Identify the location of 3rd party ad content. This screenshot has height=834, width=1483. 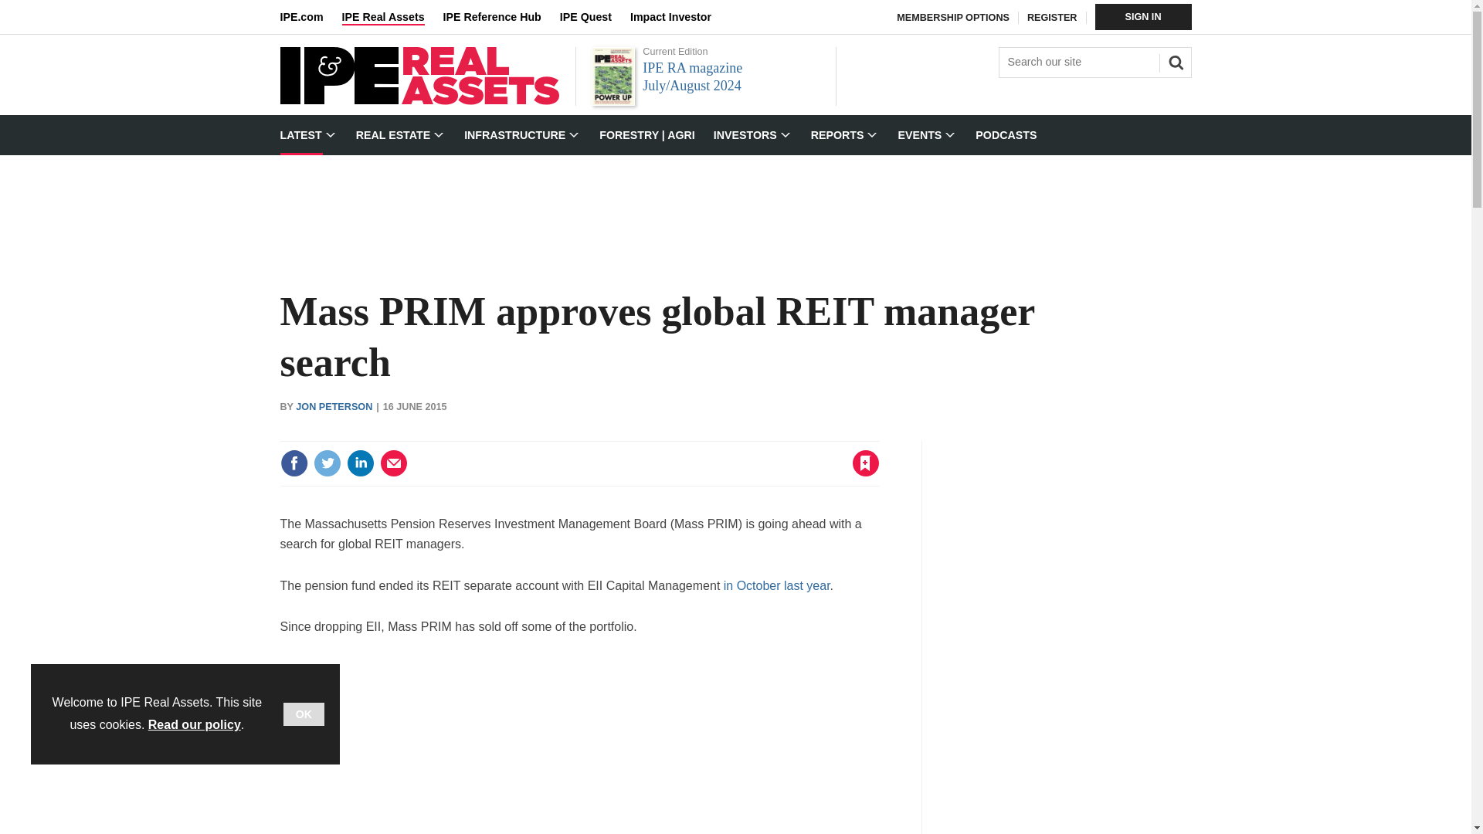
(579, 746).